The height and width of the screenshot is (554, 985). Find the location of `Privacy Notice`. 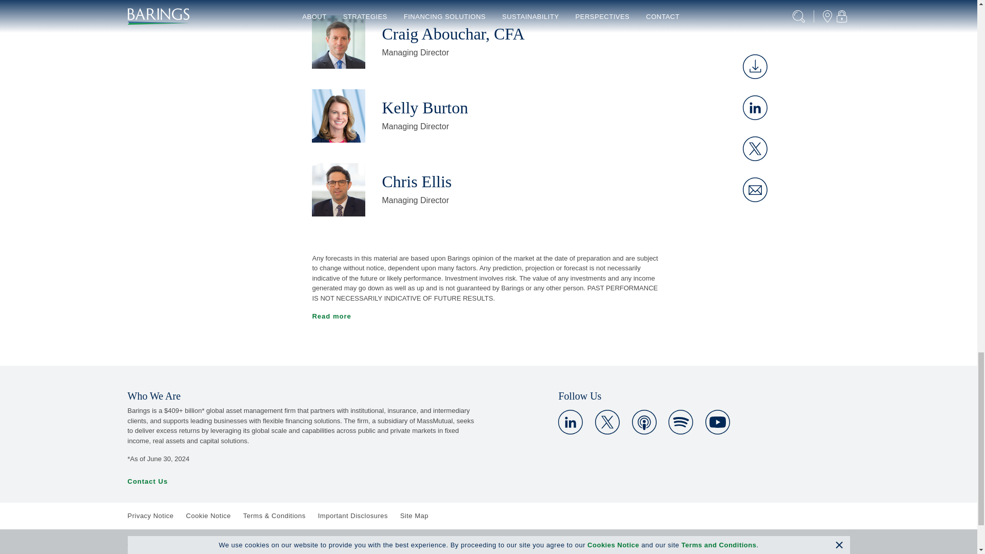

Privacy Notice is located at coordinates (150, 516).